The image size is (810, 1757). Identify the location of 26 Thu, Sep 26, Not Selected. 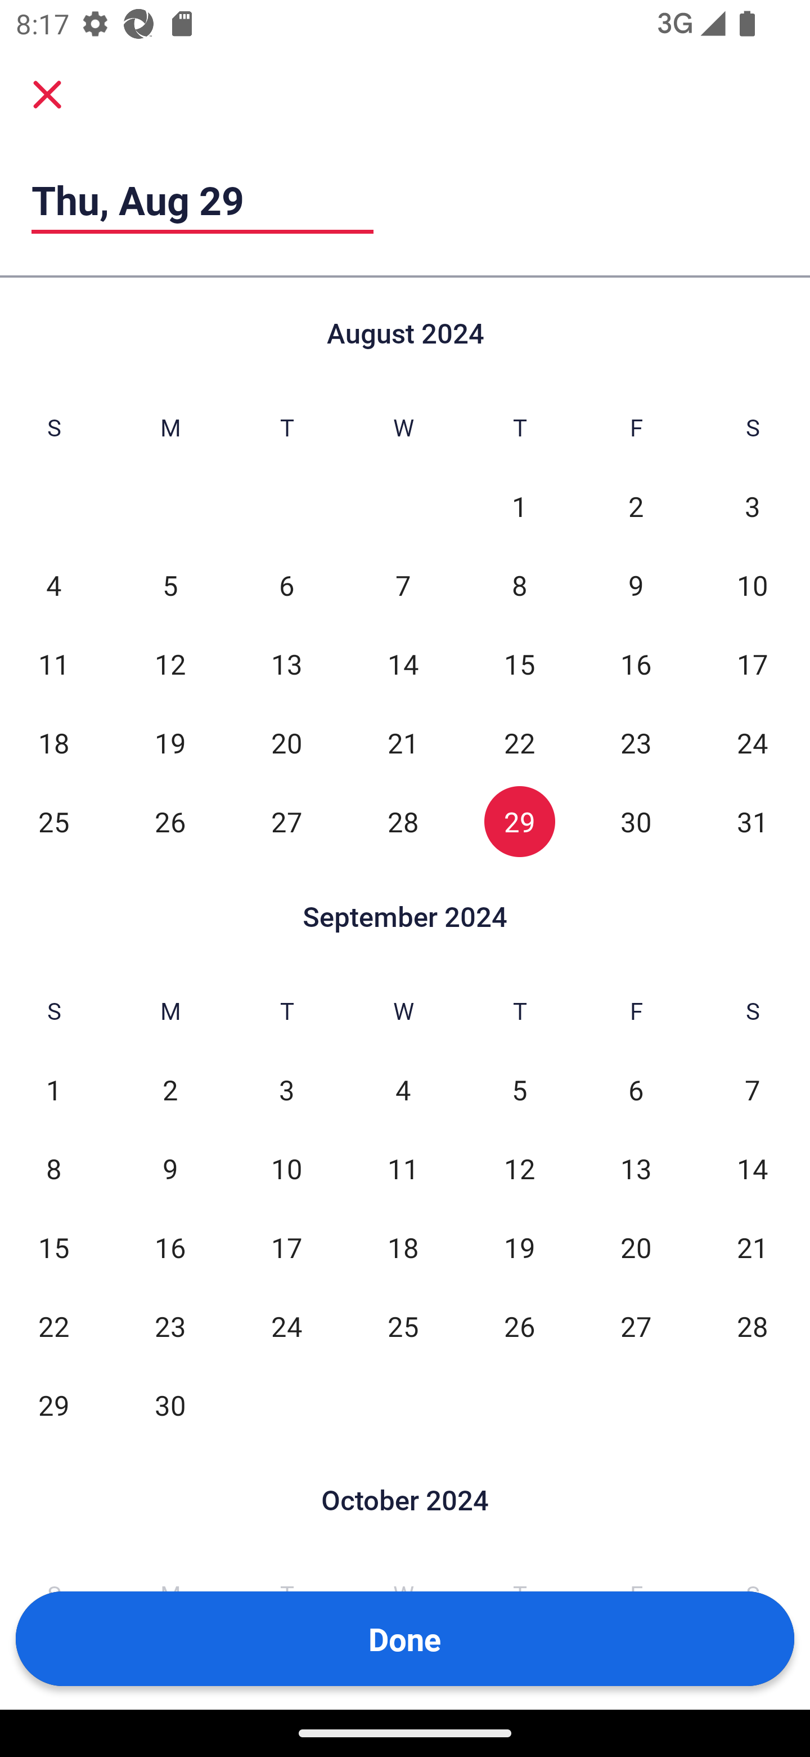
(519, 1326).